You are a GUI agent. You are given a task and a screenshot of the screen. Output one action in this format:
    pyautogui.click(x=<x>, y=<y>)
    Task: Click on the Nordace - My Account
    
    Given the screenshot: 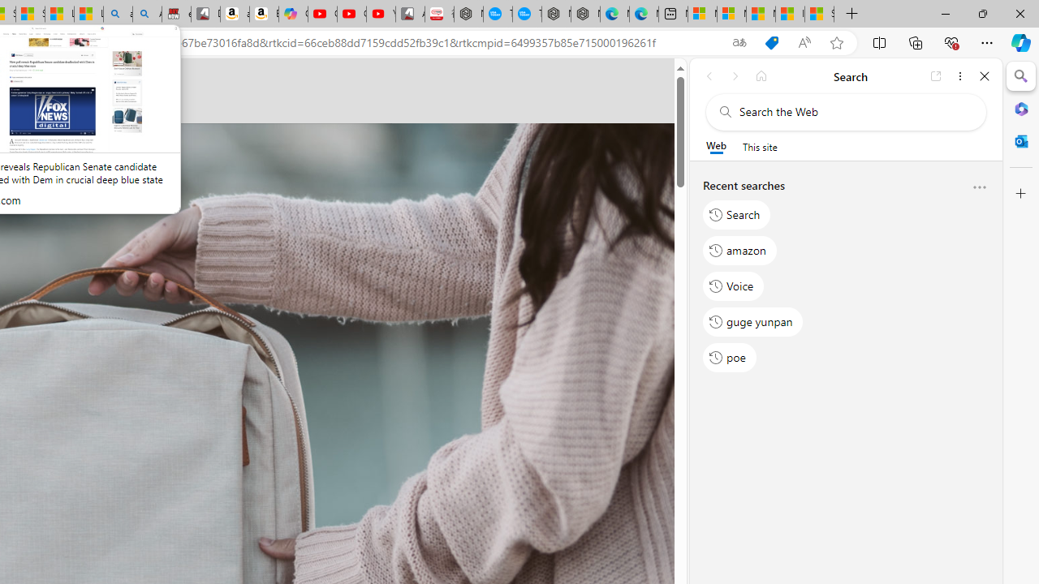 What is the action you would take?
    pyautogui.click(x=468, y=15)
    